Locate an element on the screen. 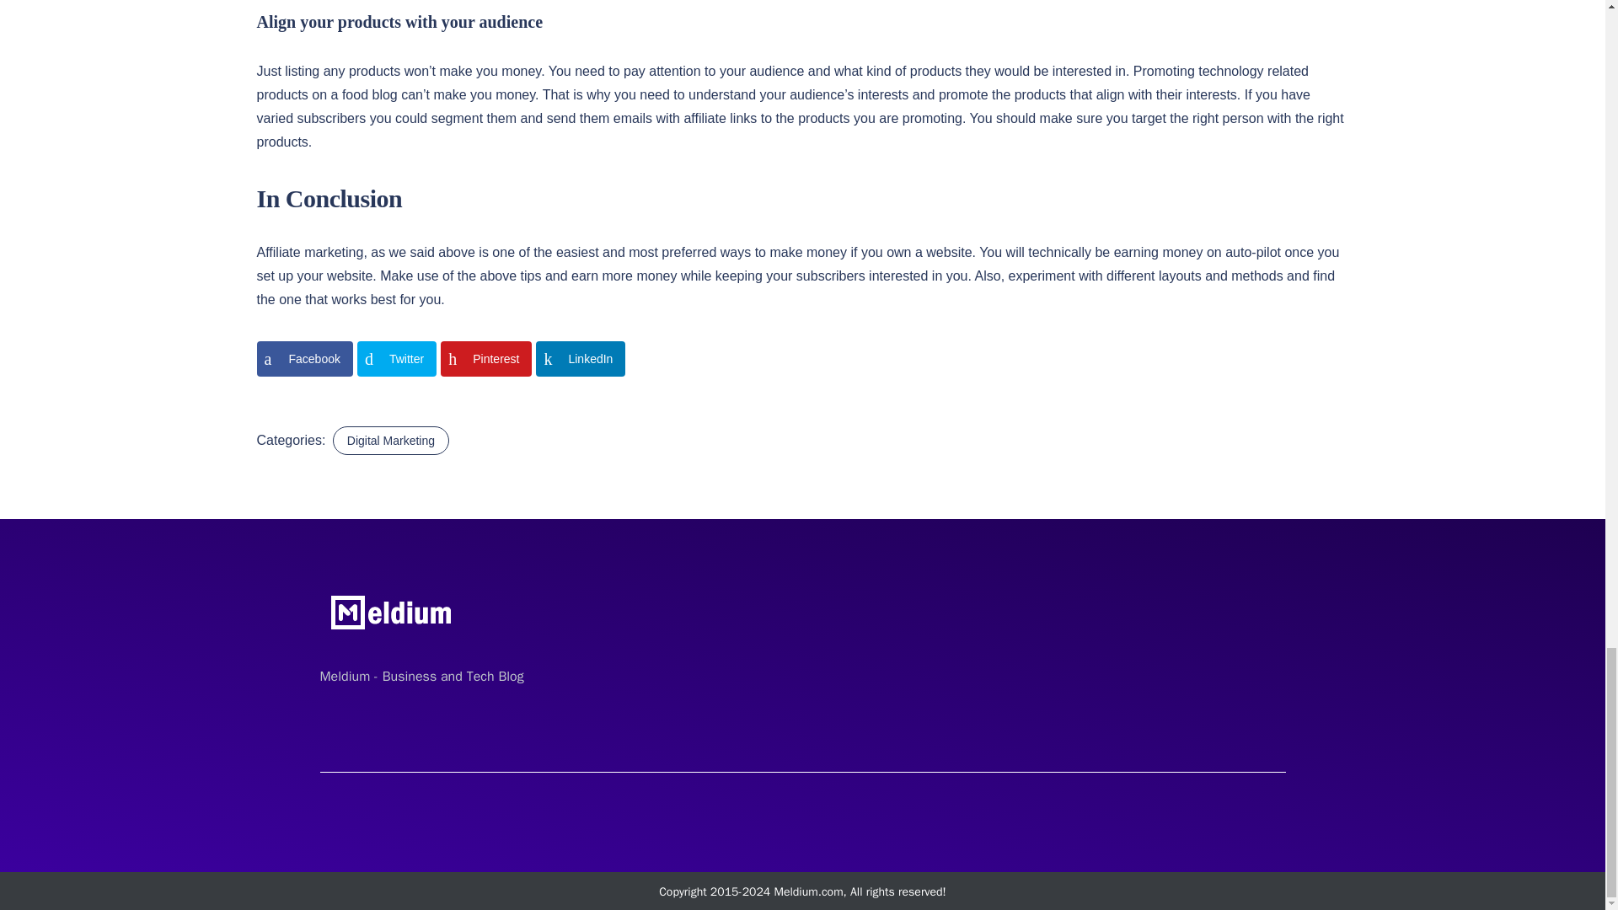 This screenshot has width=1618, height=910. Share on Facebook is located at coordinates (303, 359).